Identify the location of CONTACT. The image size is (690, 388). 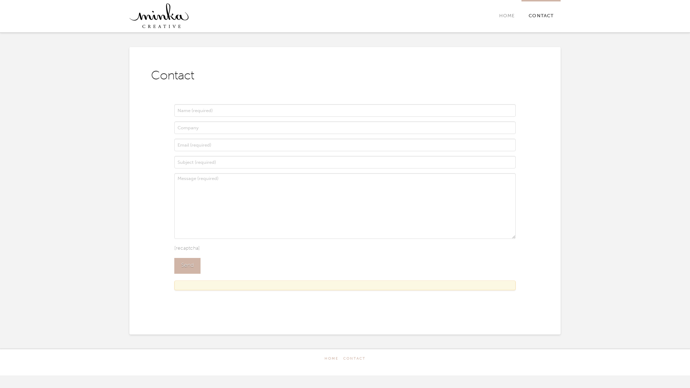
(354, 359).